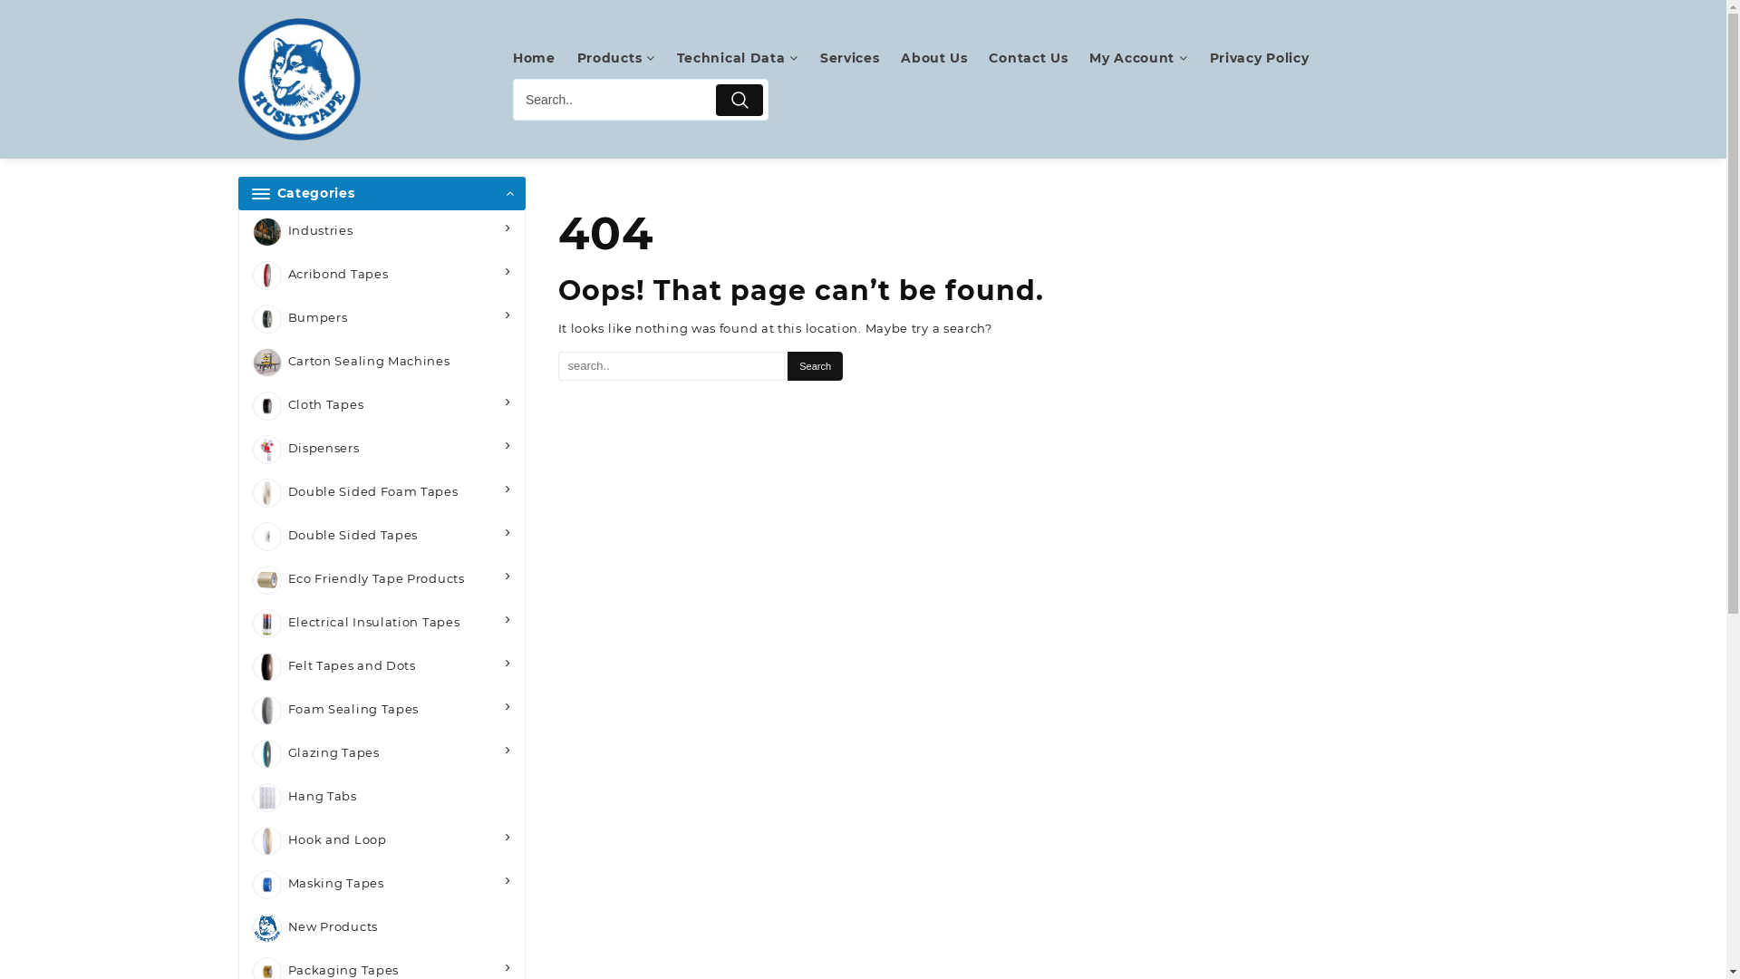  Describe the element at coordinates (1037, 58) in the screenshot. I see `Contact Us` at that location.